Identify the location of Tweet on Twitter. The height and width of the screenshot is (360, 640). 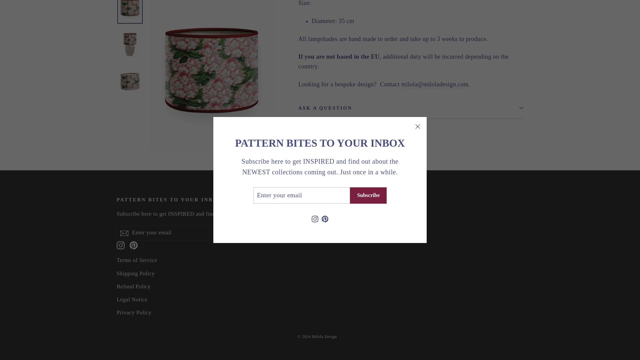
(345, 137).